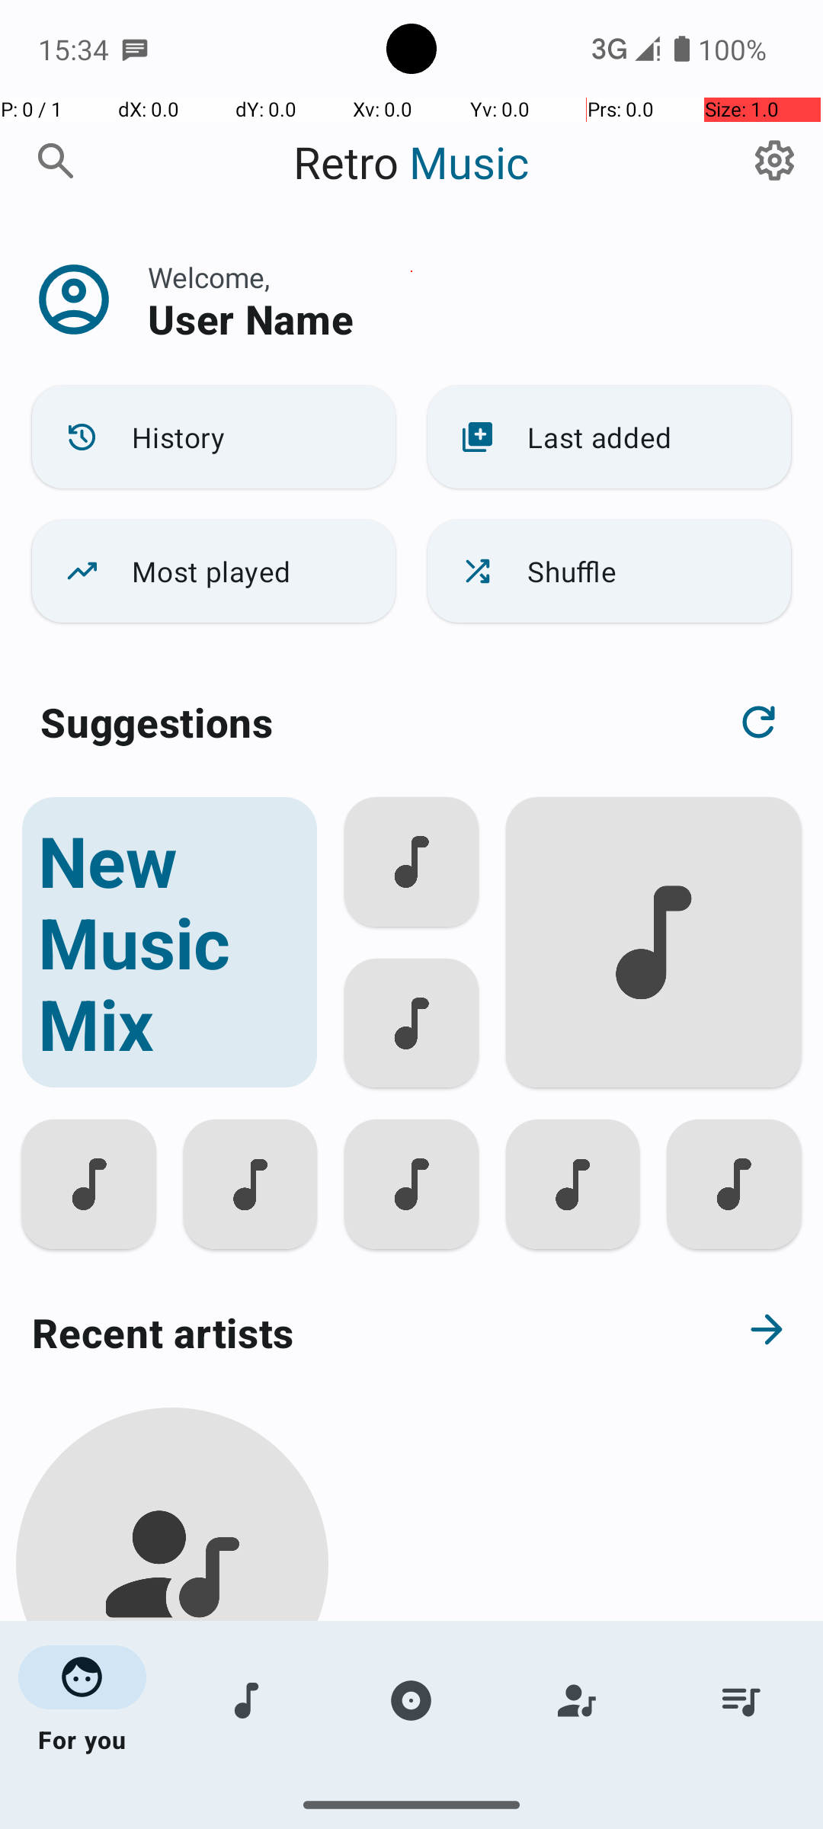 The width and height of the screenshot is (823, 1829). I want to click on Albums, so click(411, 1701).